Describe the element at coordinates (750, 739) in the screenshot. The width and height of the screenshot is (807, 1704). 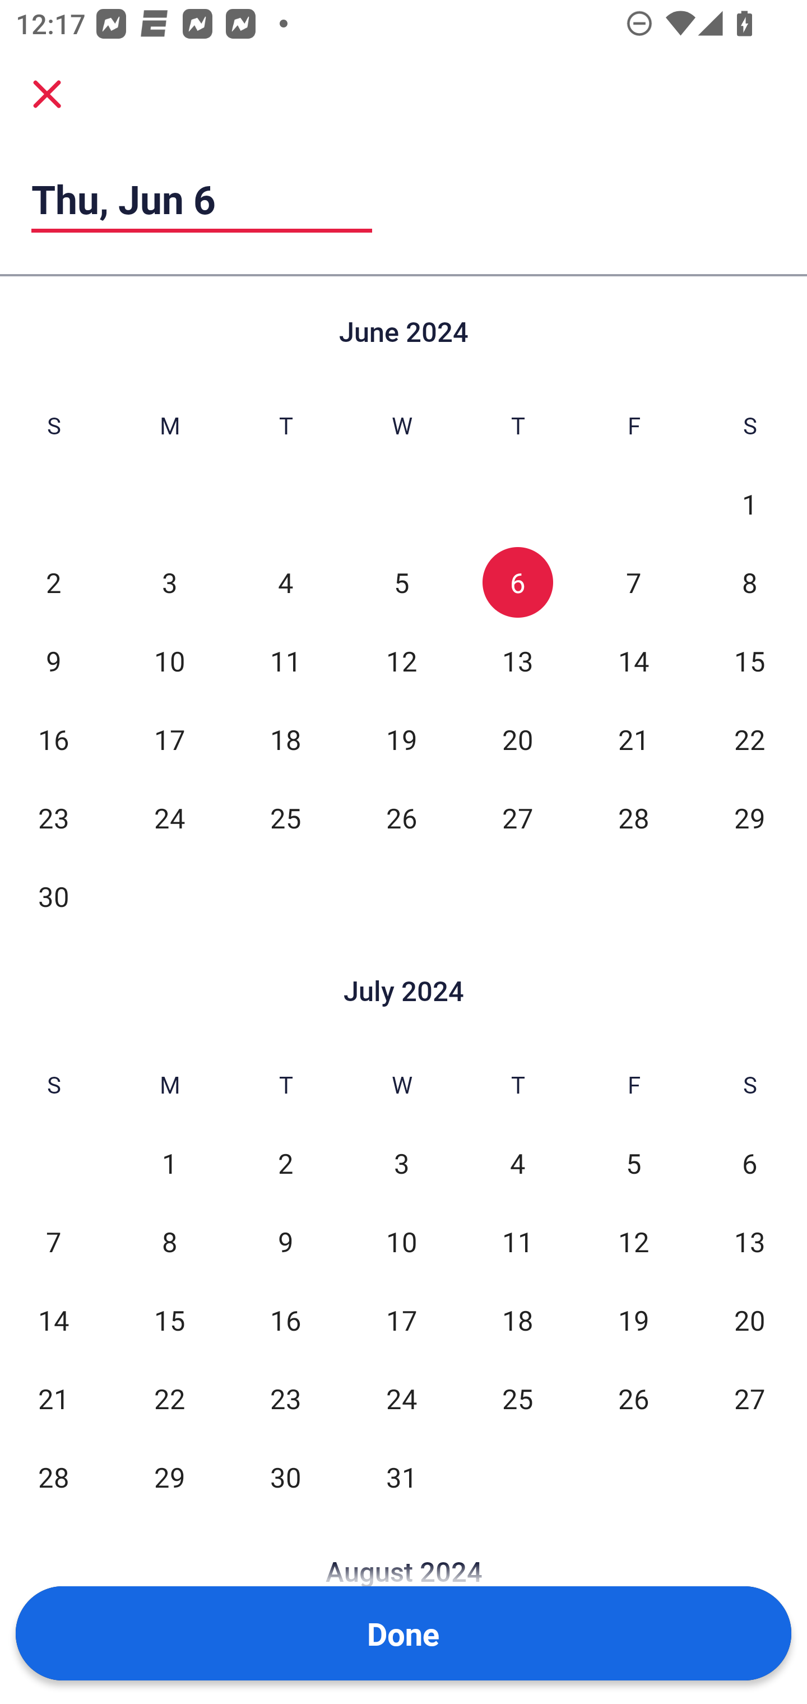
I see `22 Sat, Jun 22, Not Selected` at that location.